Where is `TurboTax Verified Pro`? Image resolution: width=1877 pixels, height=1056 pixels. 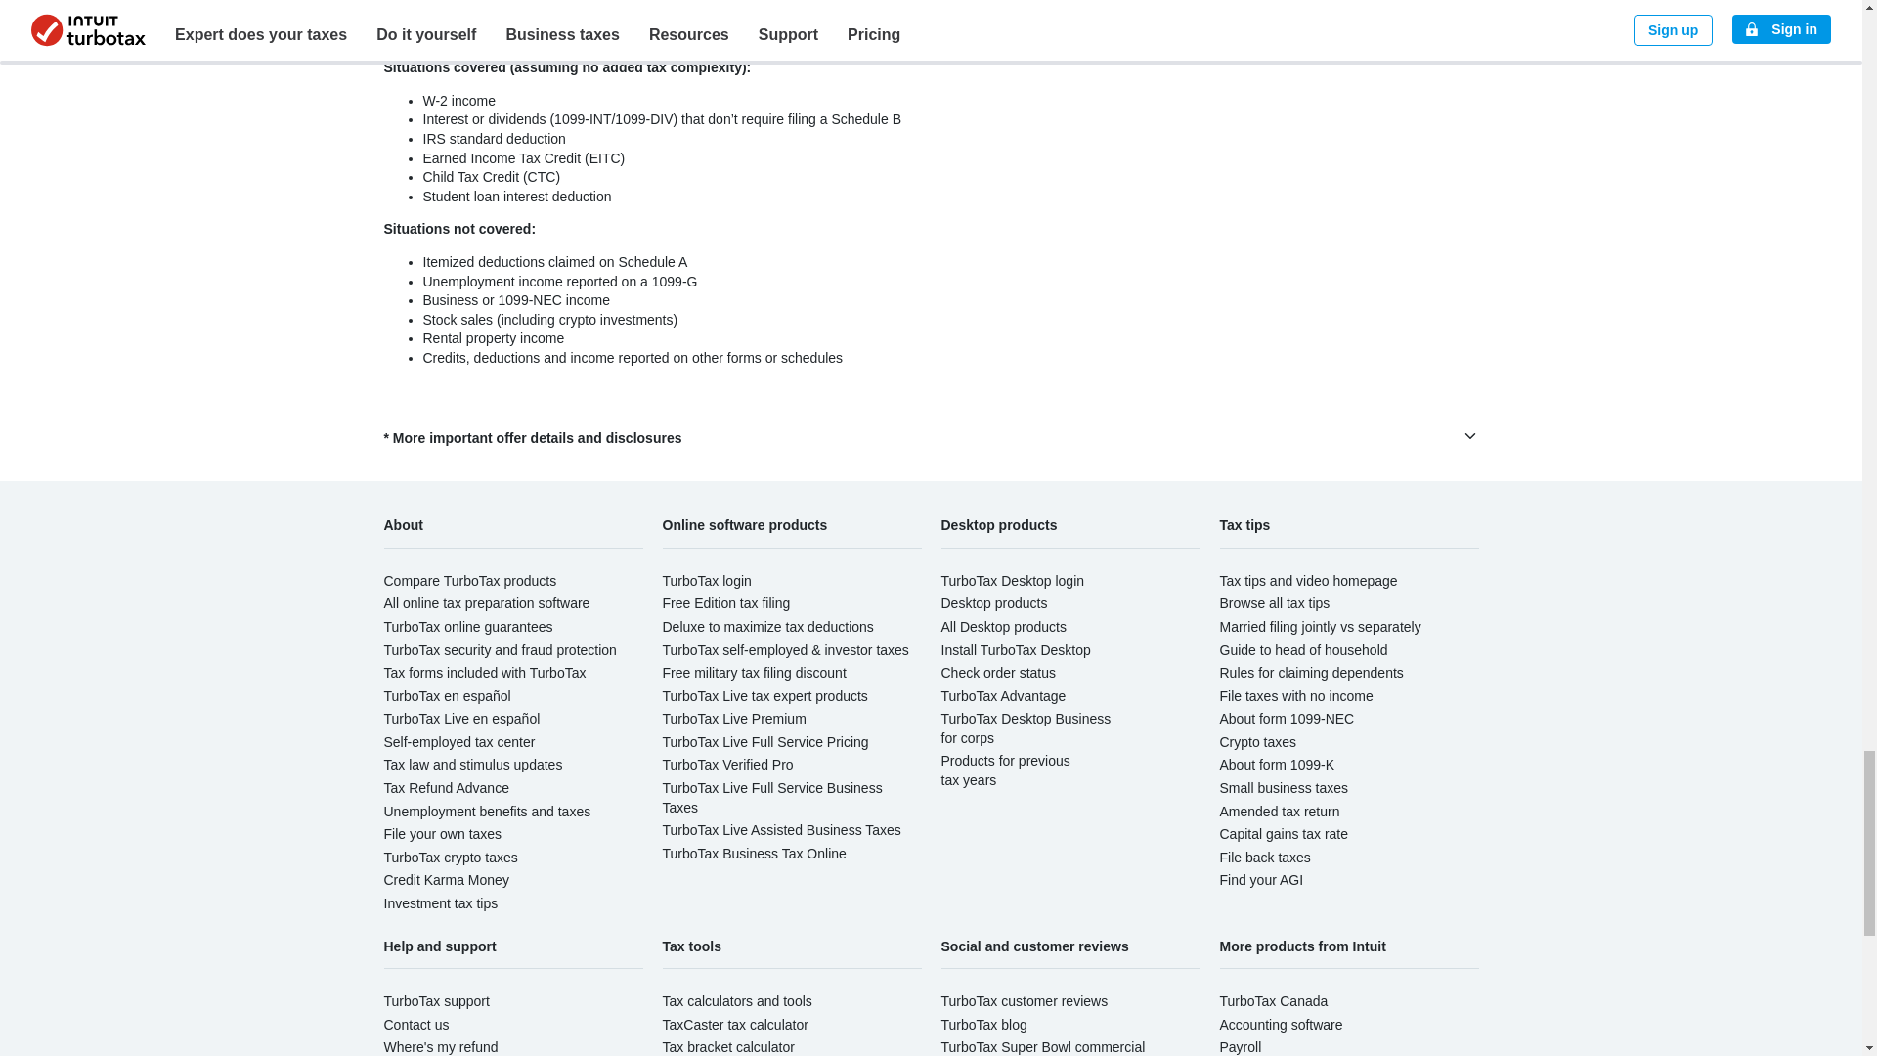
TurboTax Verified Pro is located at coordinates (727, 765).